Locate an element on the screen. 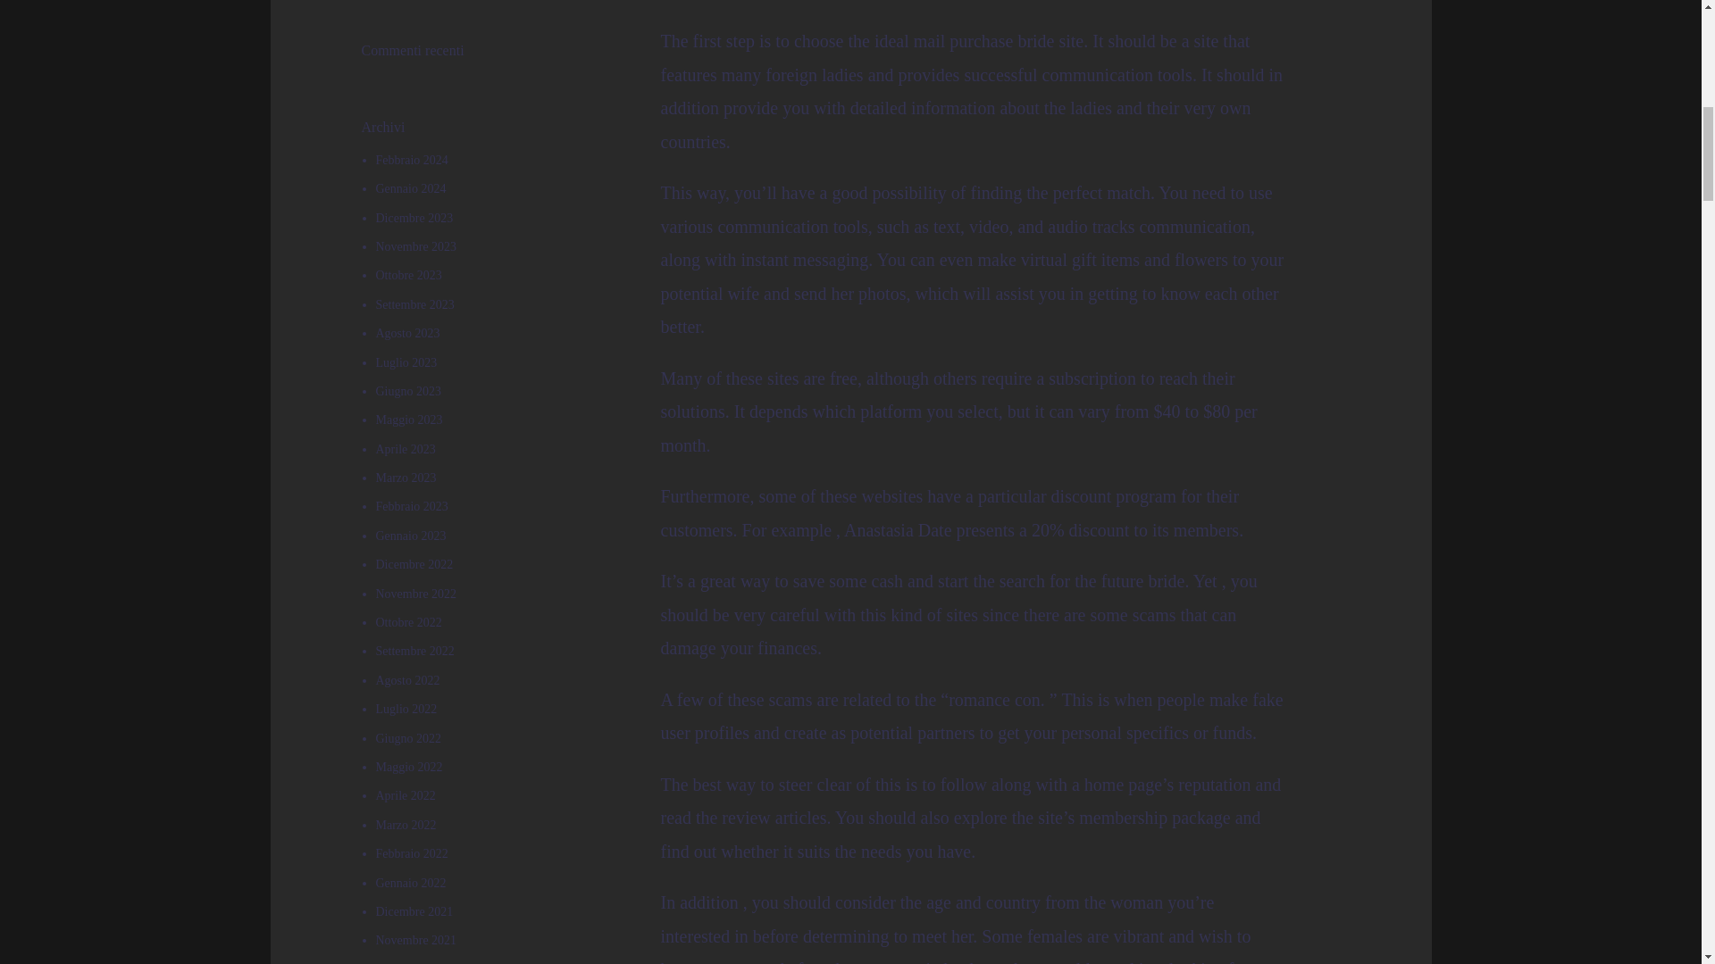 Image resolution: width=1715 pixels, height=964 pixels. Dicembre 2022 is located at coordinates (414, 564).